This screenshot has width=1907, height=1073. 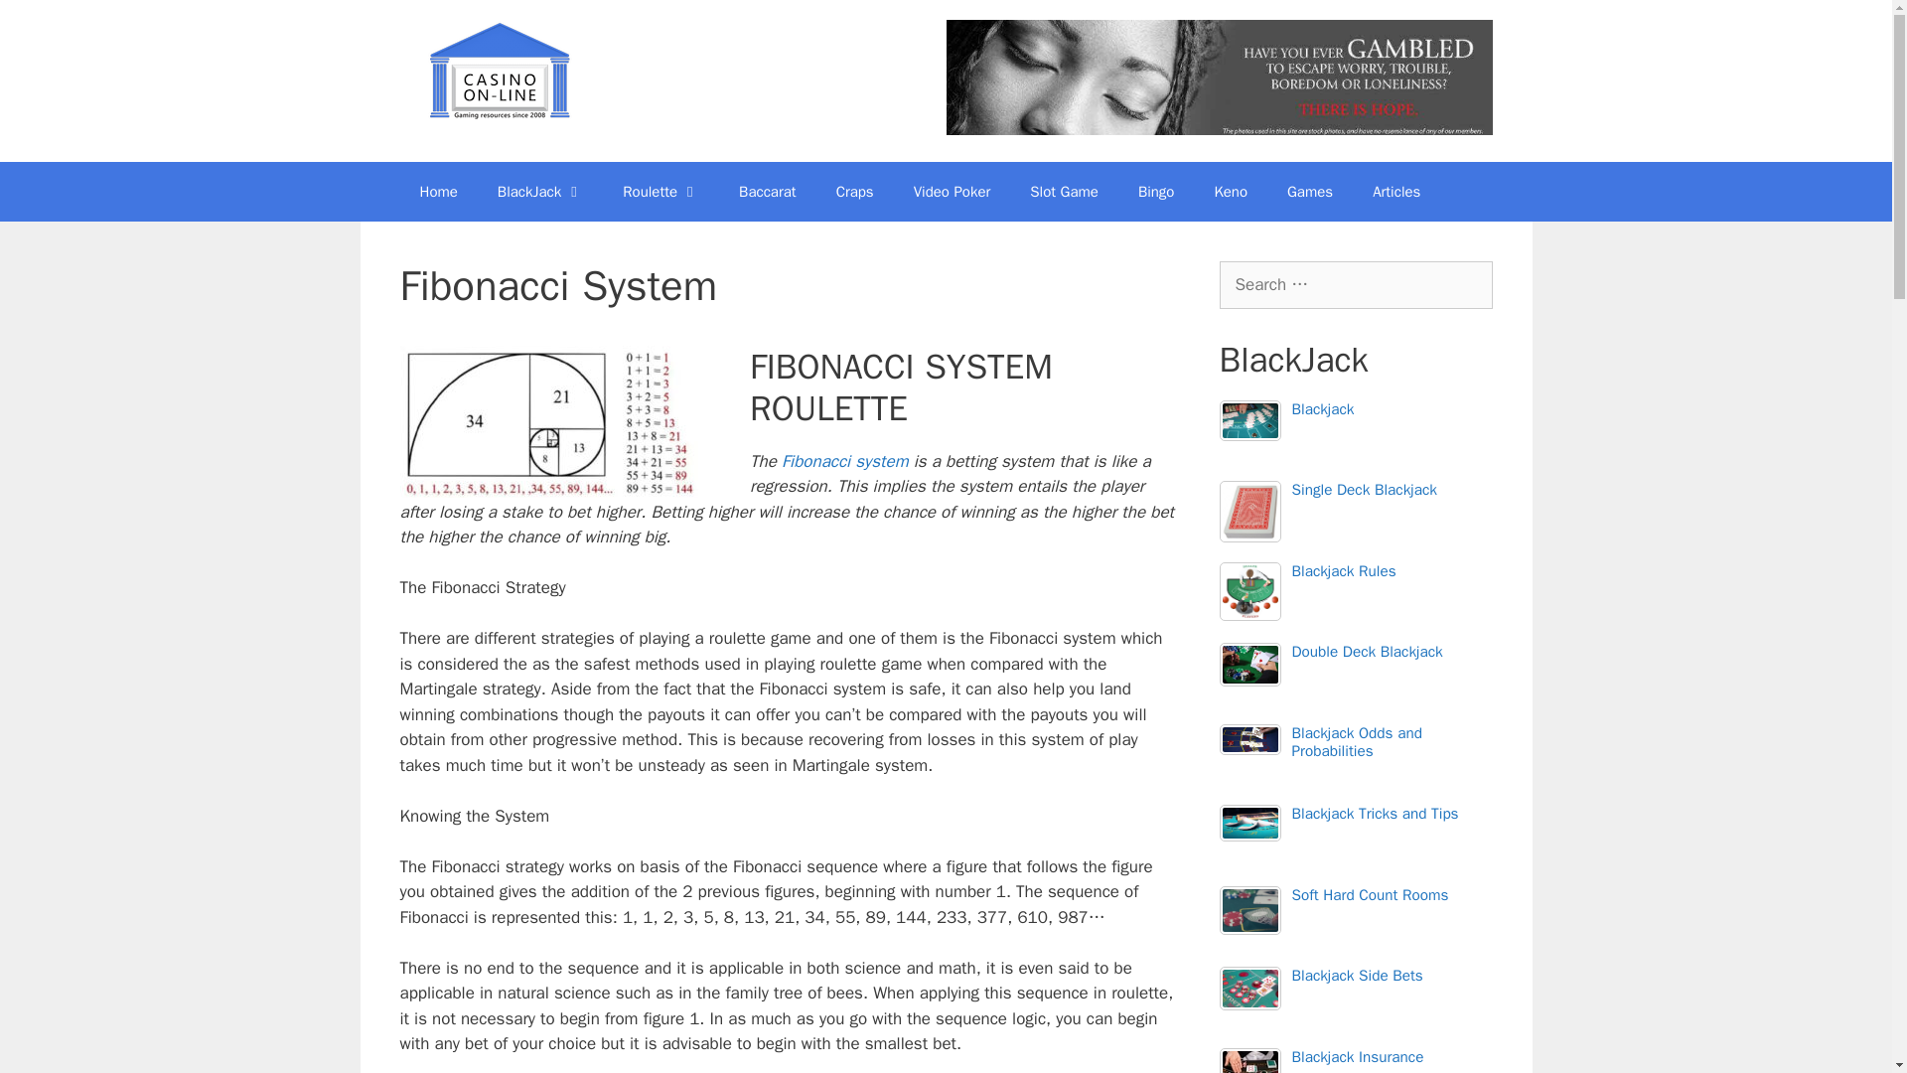 I want to click on Search for:, so click(x=1357, y=285).